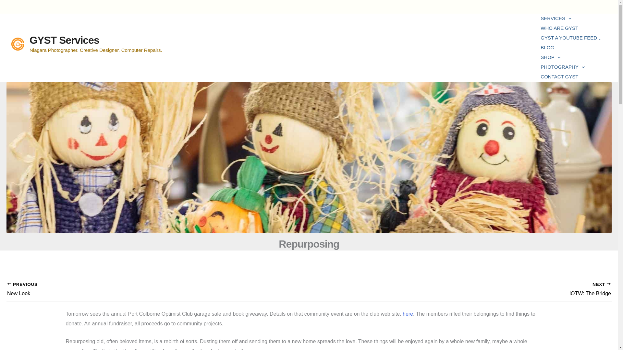 The width and height of the screenshot is (623, 350). I want to click on SHOP, so click(571, 57).